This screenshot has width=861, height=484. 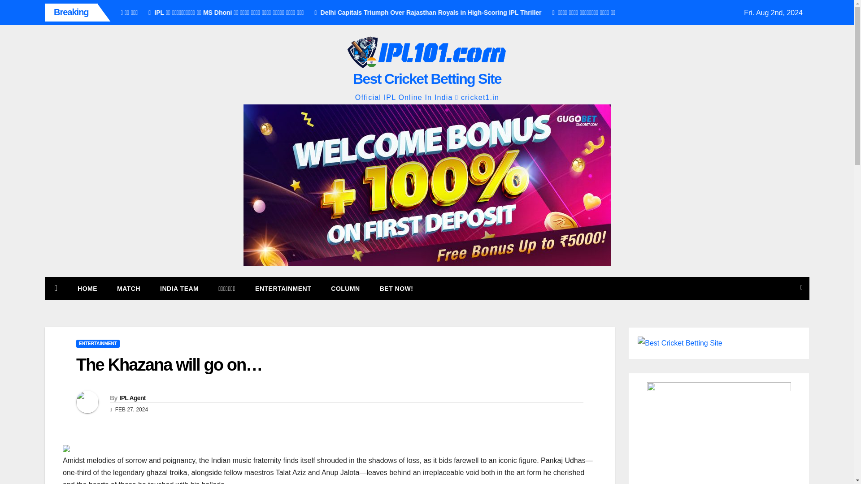 What do you see at coordinates (345, 288) in the screenshot?
I see `Column` at bounding box center [345, 288].